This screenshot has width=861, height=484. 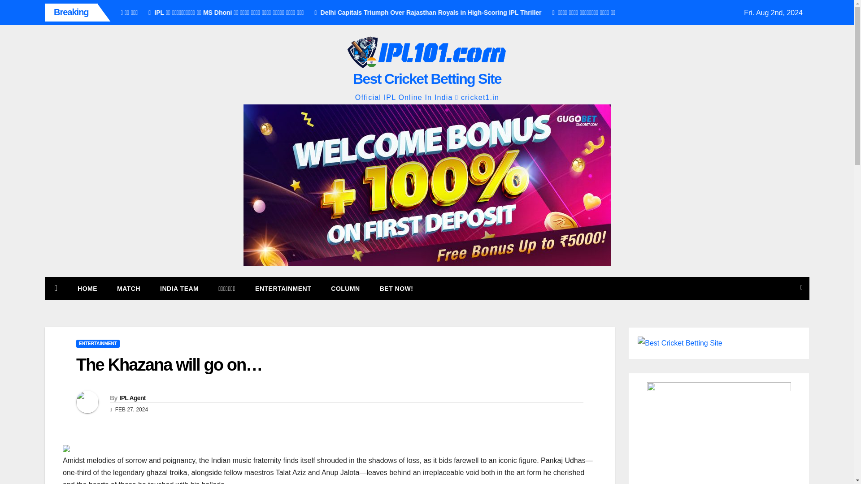 What do you see at coordinates (345, 288) in the screenshot?
I see `Column` at bounding box center [345, 288].